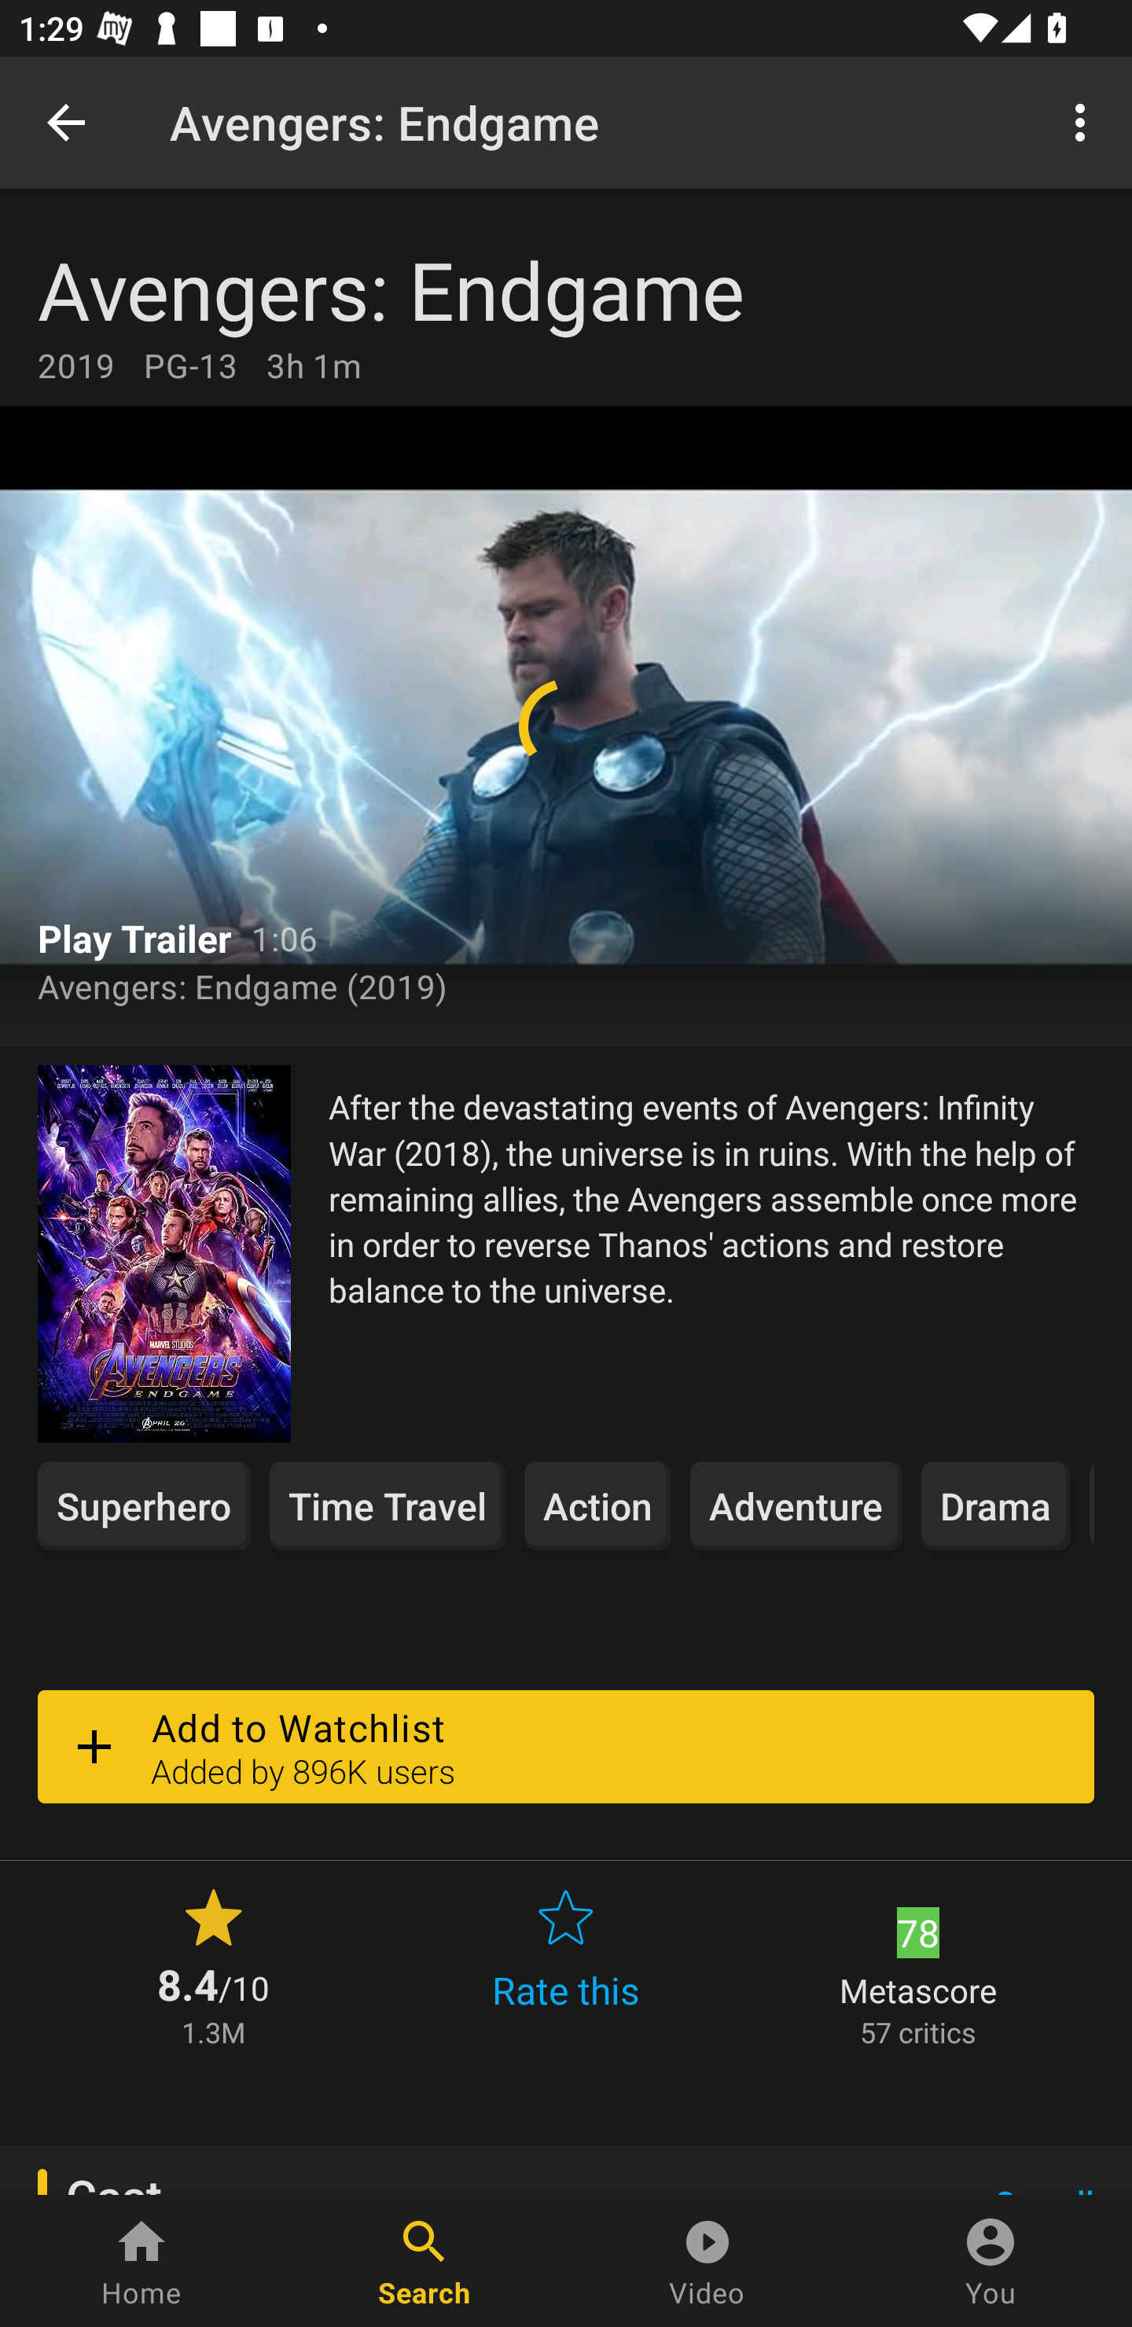 Image resolution: width=1132 pixels, height=2327 pixels. I want to click on Action, so click(597, 1505).